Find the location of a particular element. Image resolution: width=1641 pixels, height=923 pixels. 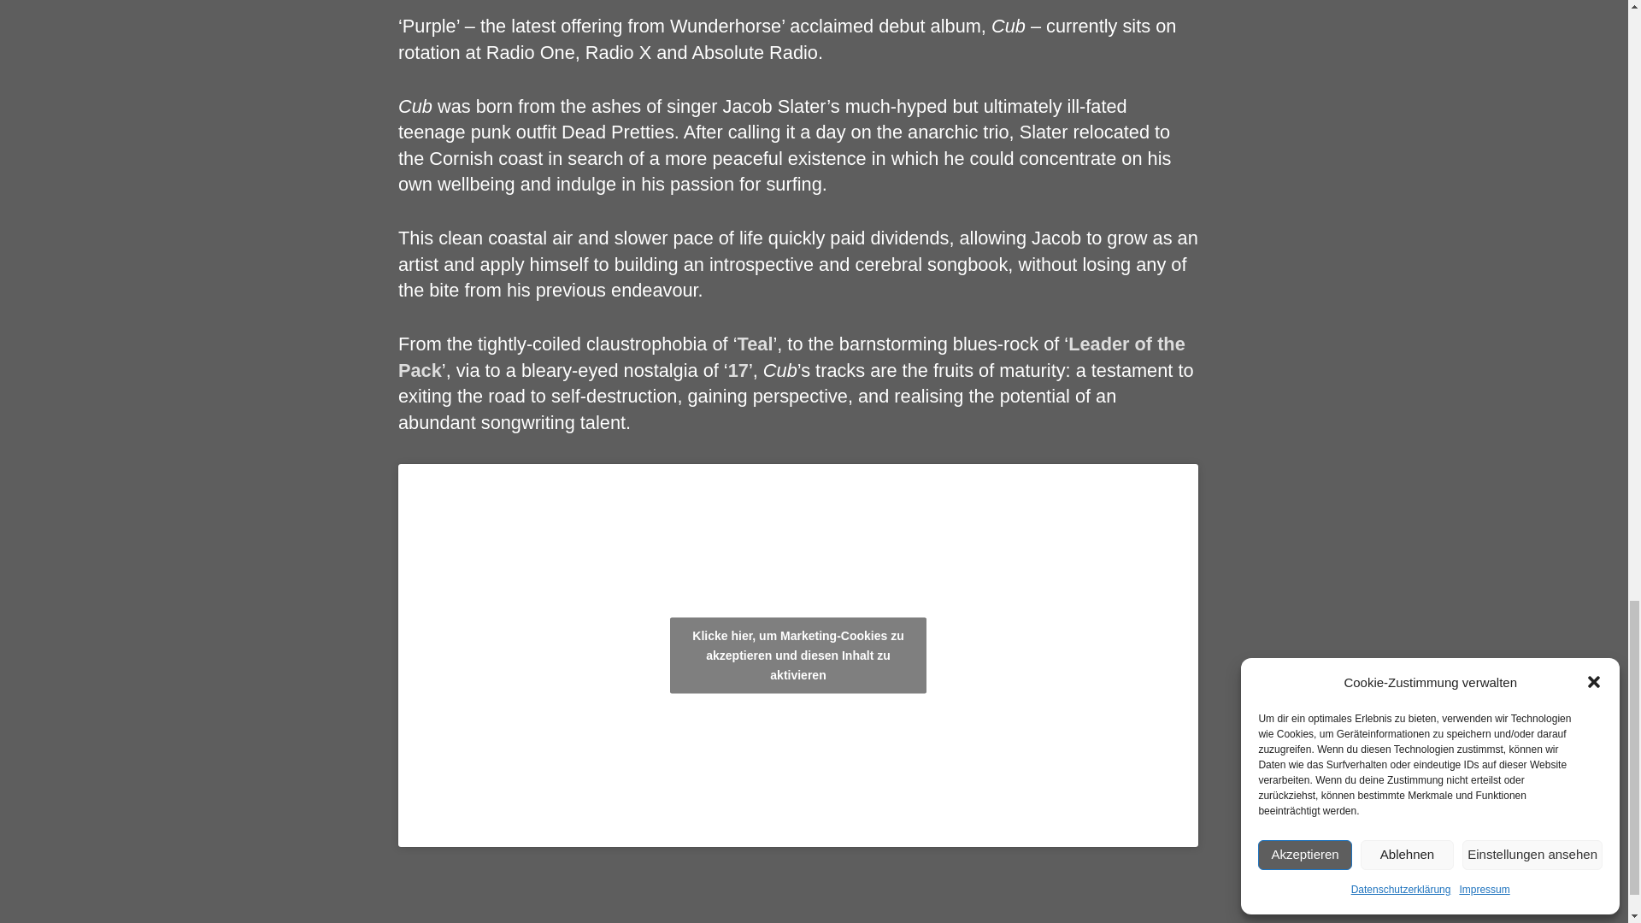

Teal is located at coordinates (755, 344).